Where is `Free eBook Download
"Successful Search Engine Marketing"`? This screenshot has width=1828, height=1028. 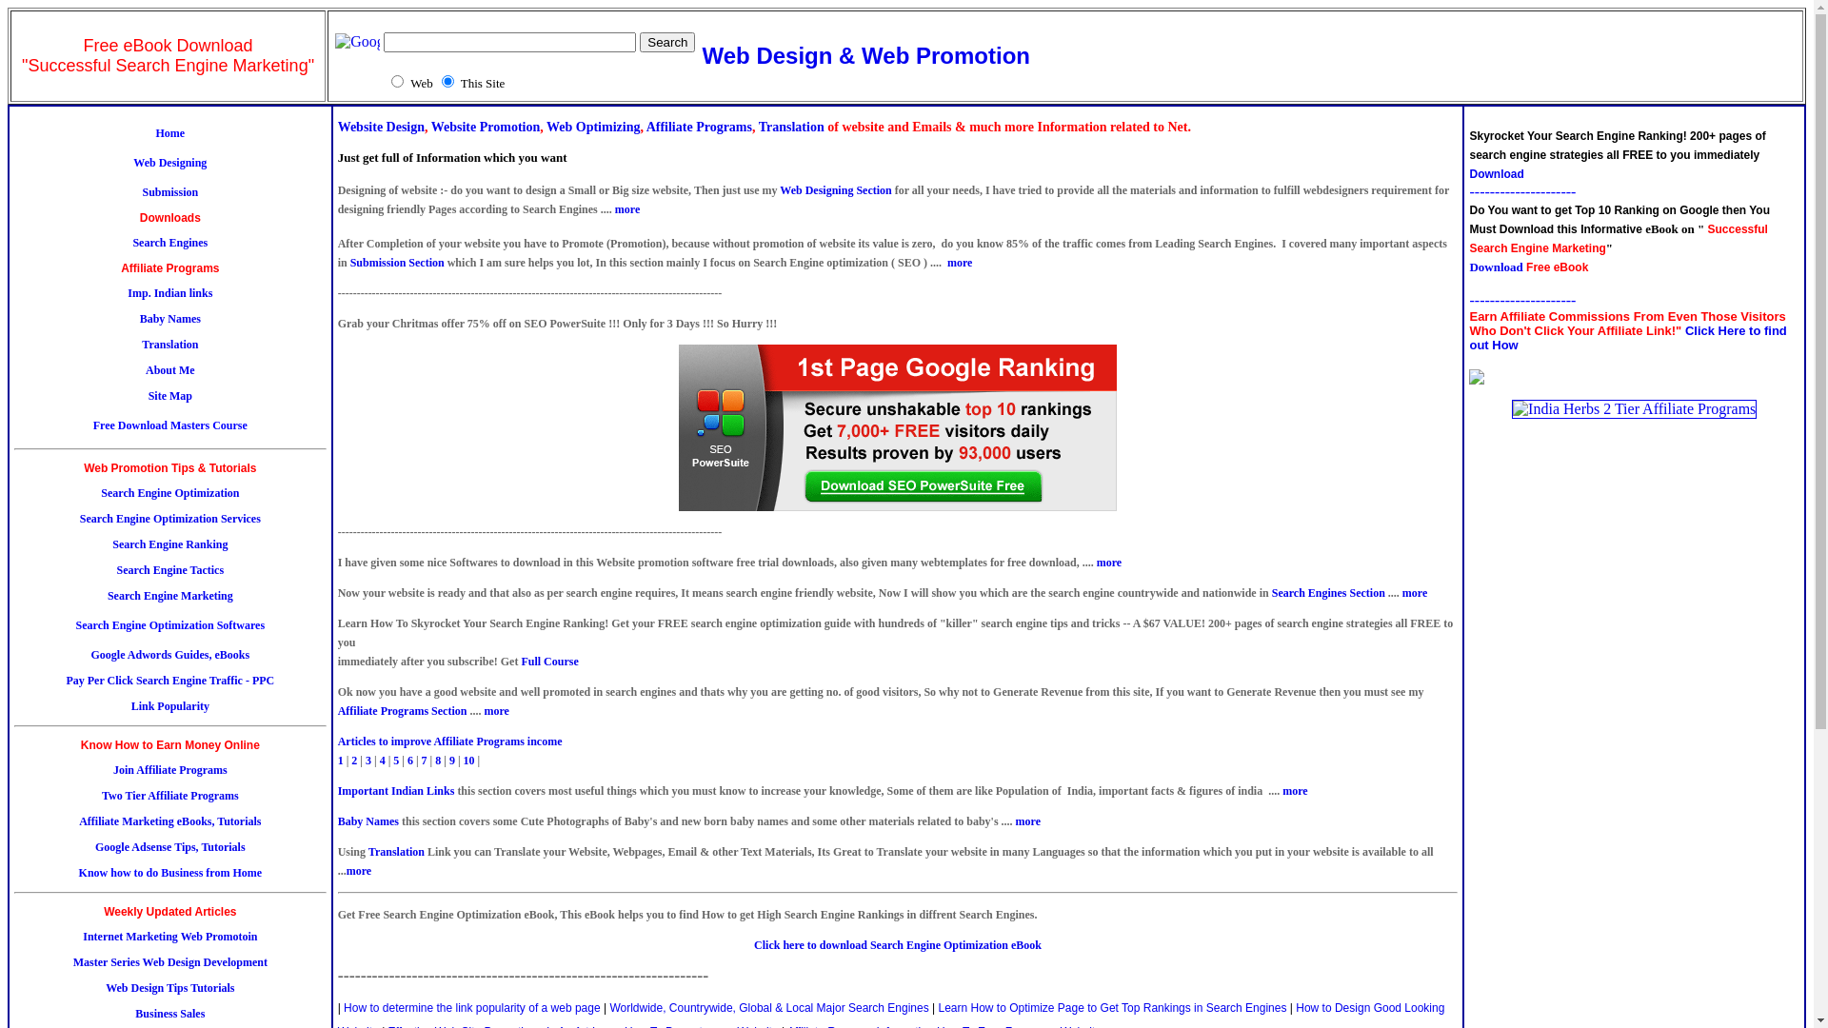
Free eBook Download
"Successful Search Engine Marketing" is located at coordinates (168, 55).